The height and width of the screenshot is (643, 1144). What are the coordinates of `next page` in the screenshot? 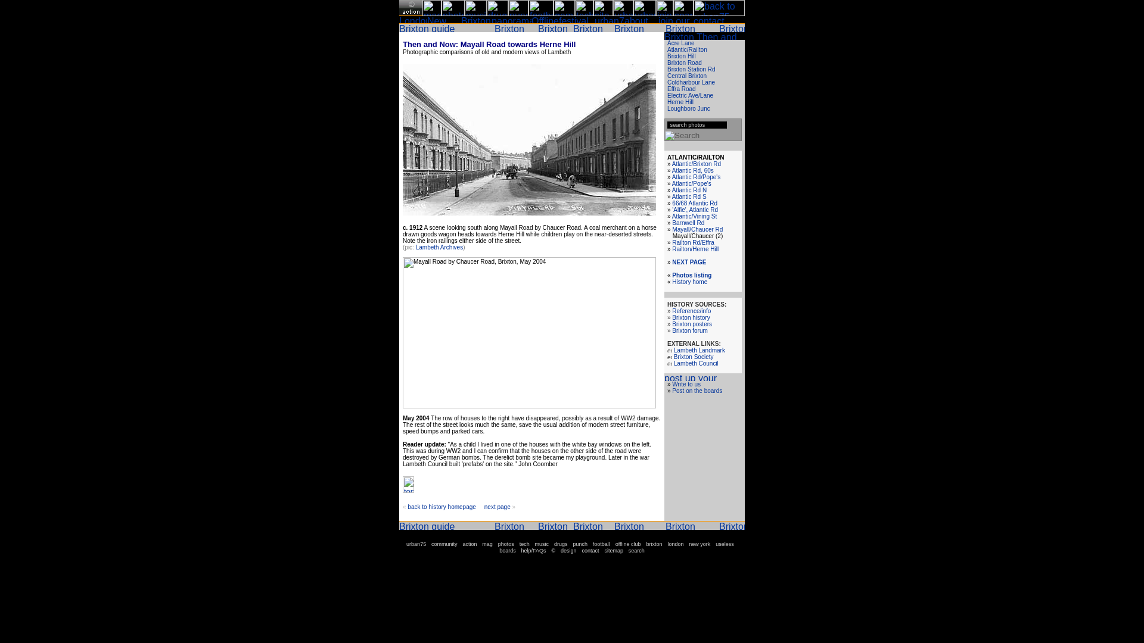 It's located at (497, 507).